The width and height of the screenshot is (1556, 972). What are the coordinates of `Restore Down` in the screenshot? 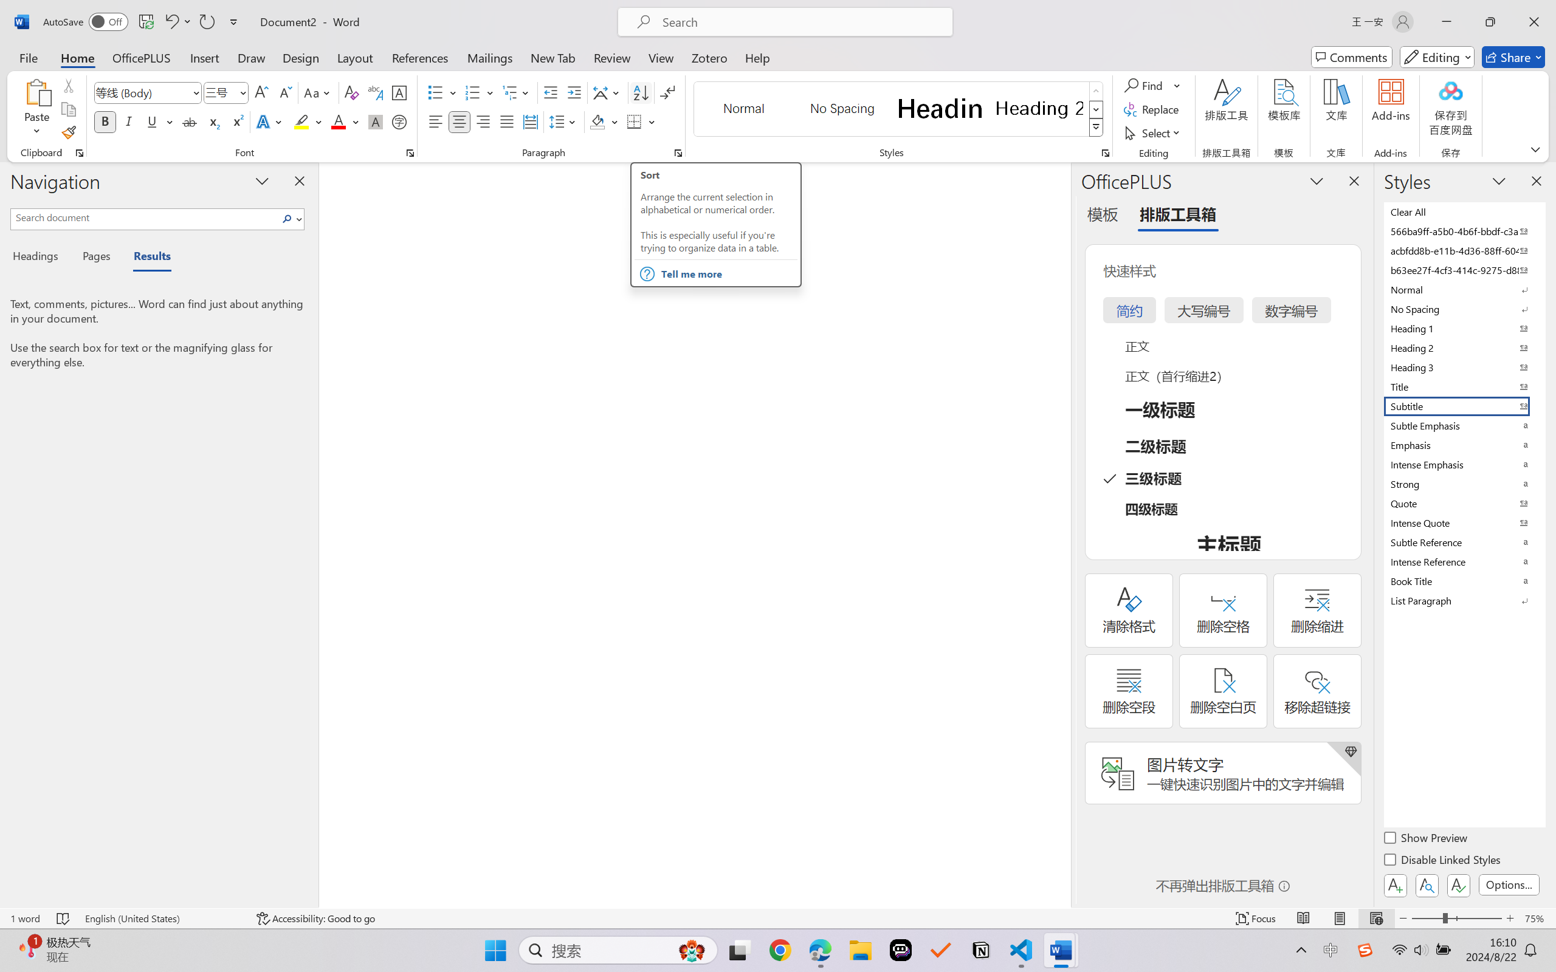 It's located at (1490, 22).